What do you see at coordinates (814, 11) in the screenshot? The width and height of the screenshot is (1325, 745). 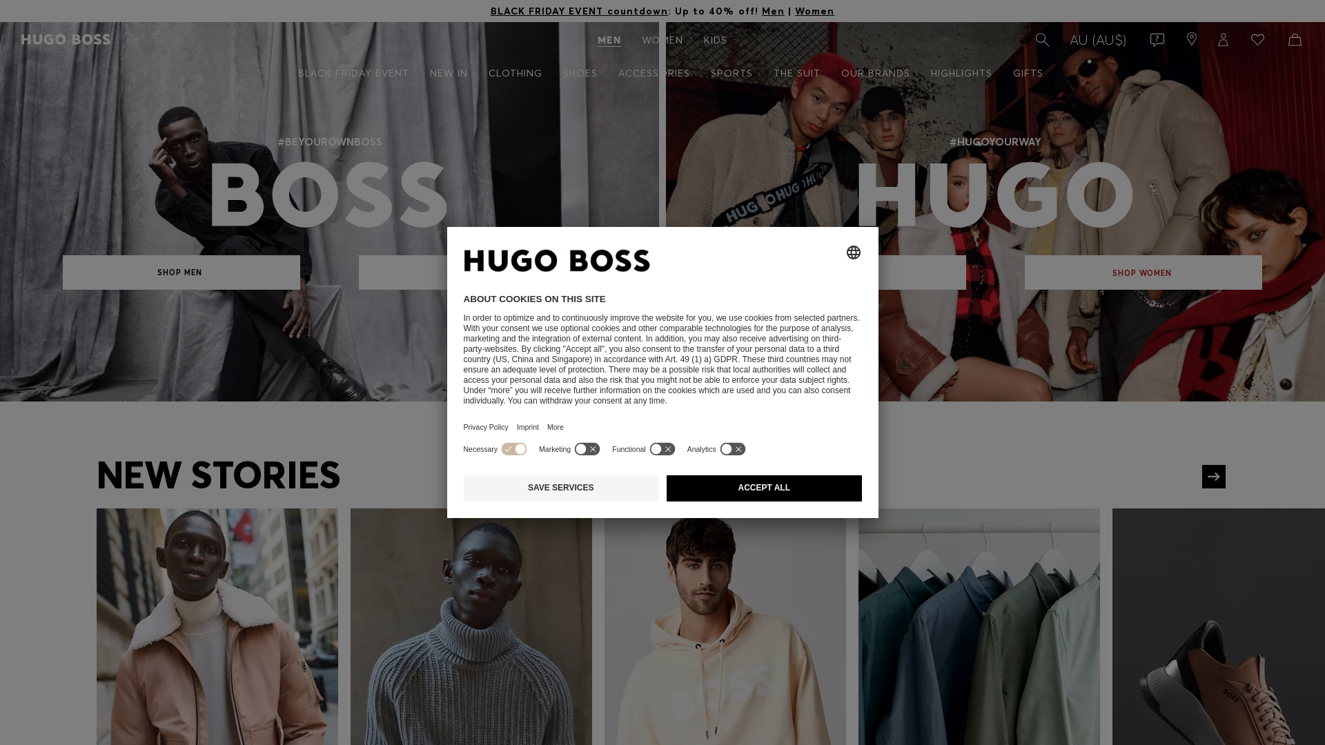 I see `Women` at bounding box center [814, 11].